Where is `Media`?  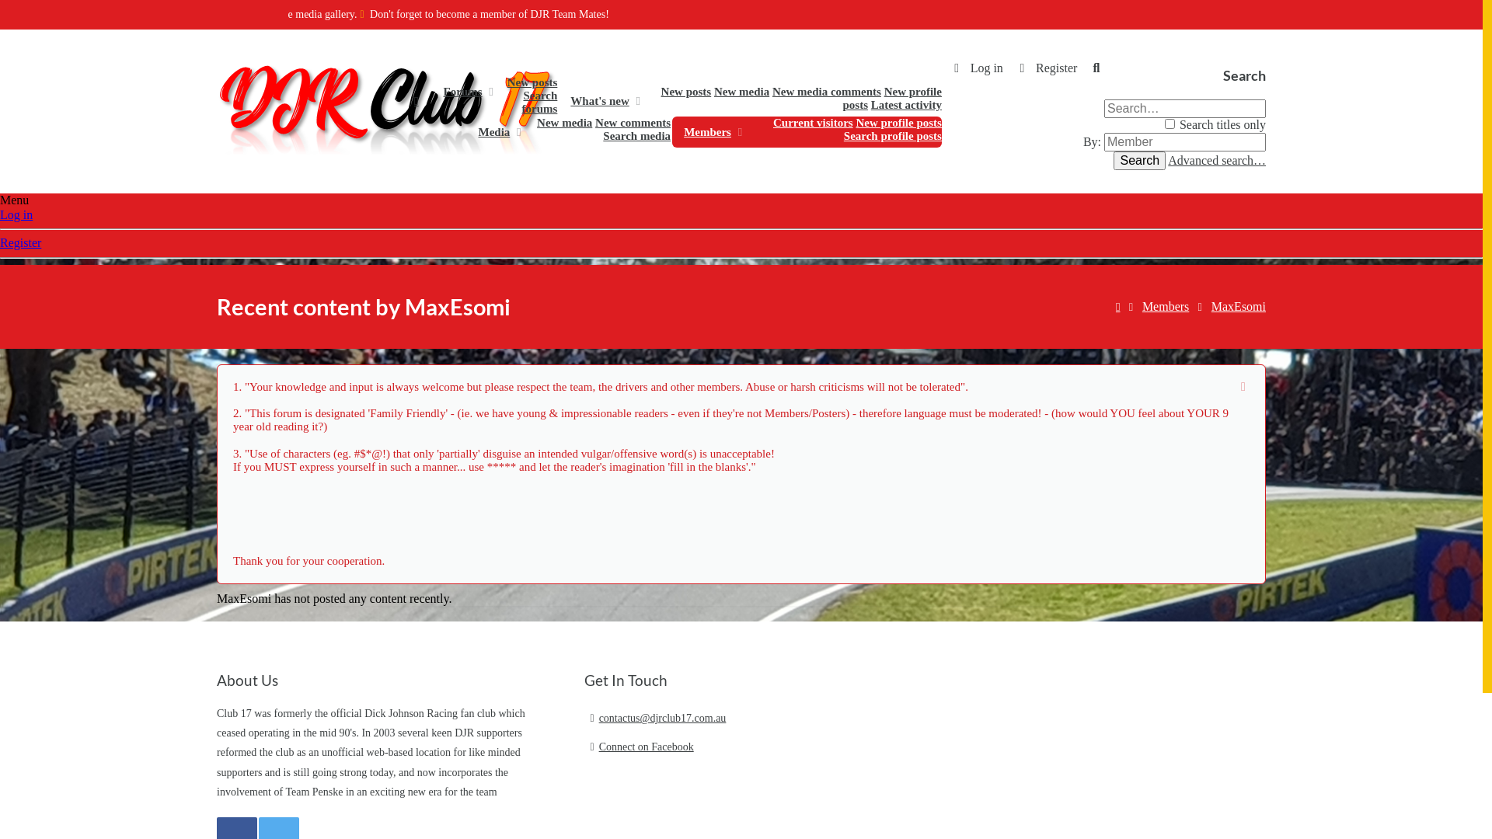 Media is located at coordinates (490, 132).